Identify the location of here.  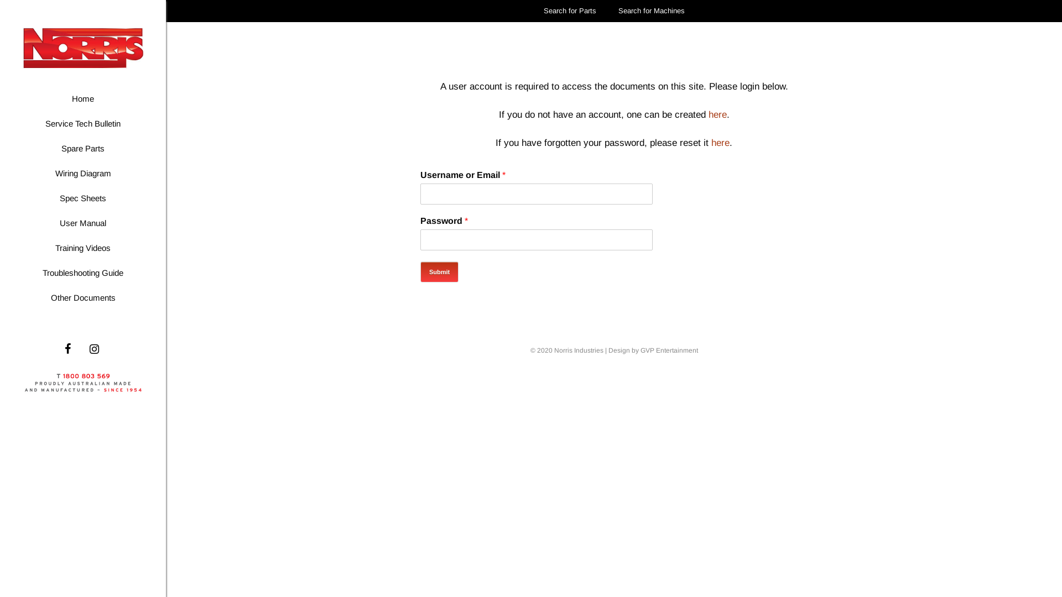
(720, 143).